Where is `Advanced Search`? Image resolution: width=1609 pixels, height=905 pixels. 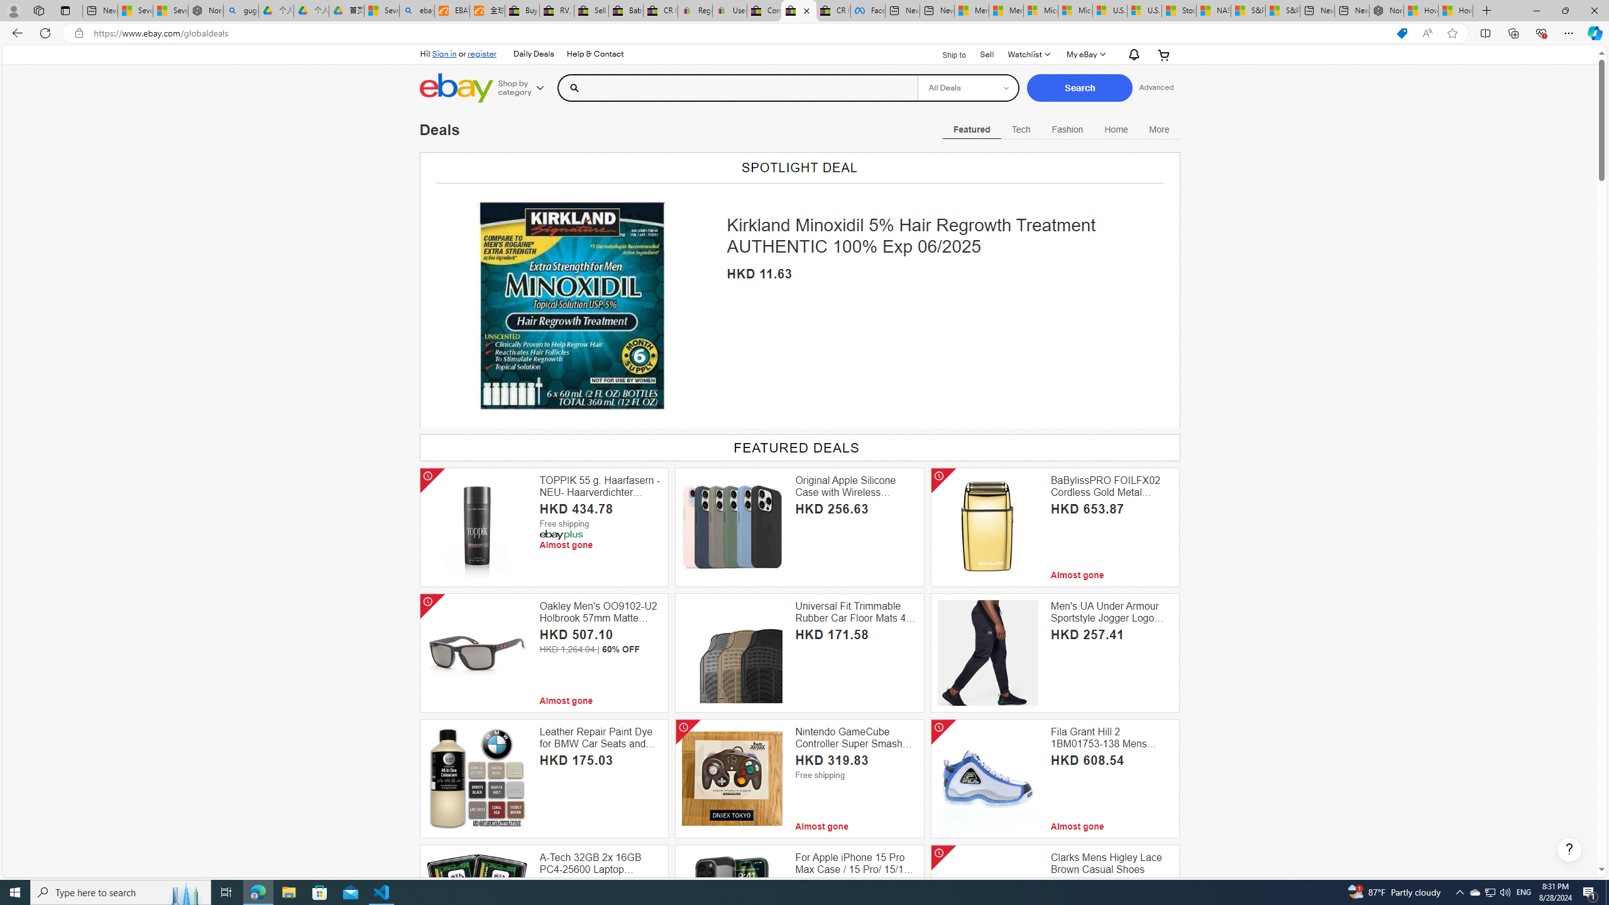
Advanced Search is located at coordinates (1156, 87).